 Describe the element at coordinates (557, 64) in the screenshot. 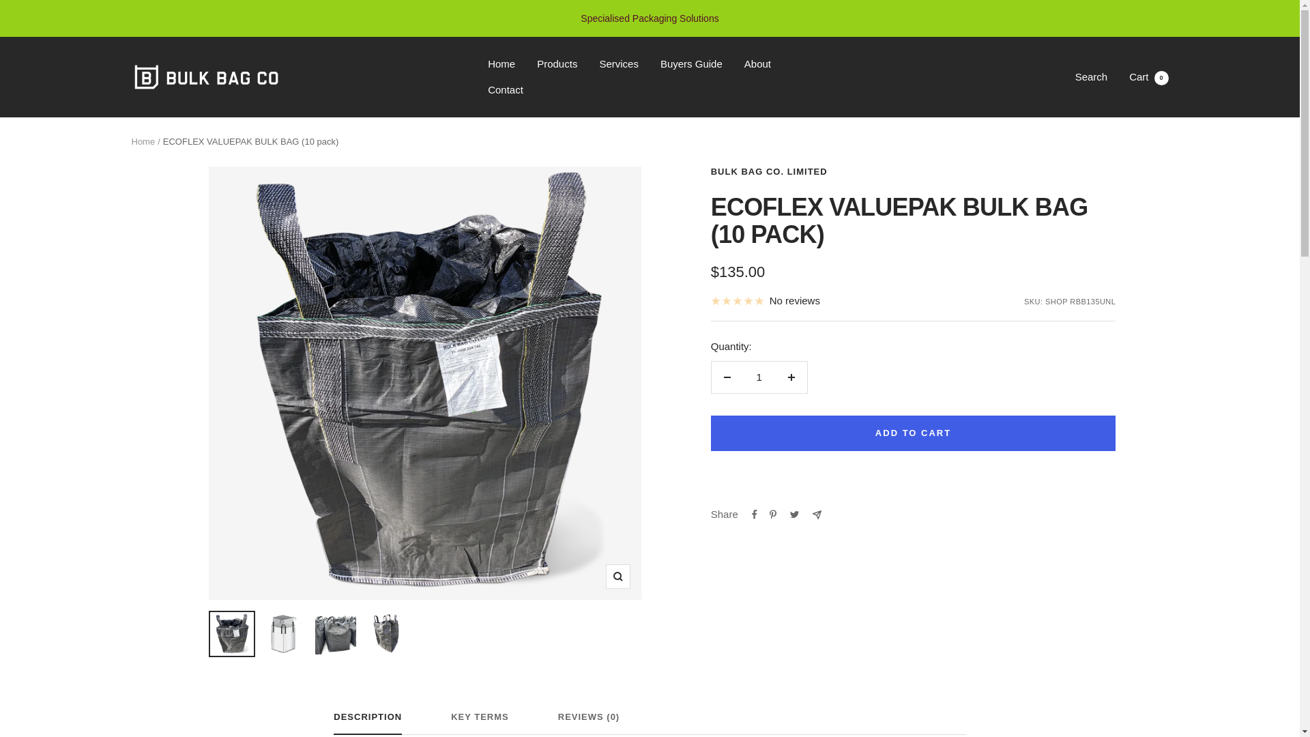

I see `Home` at that location.